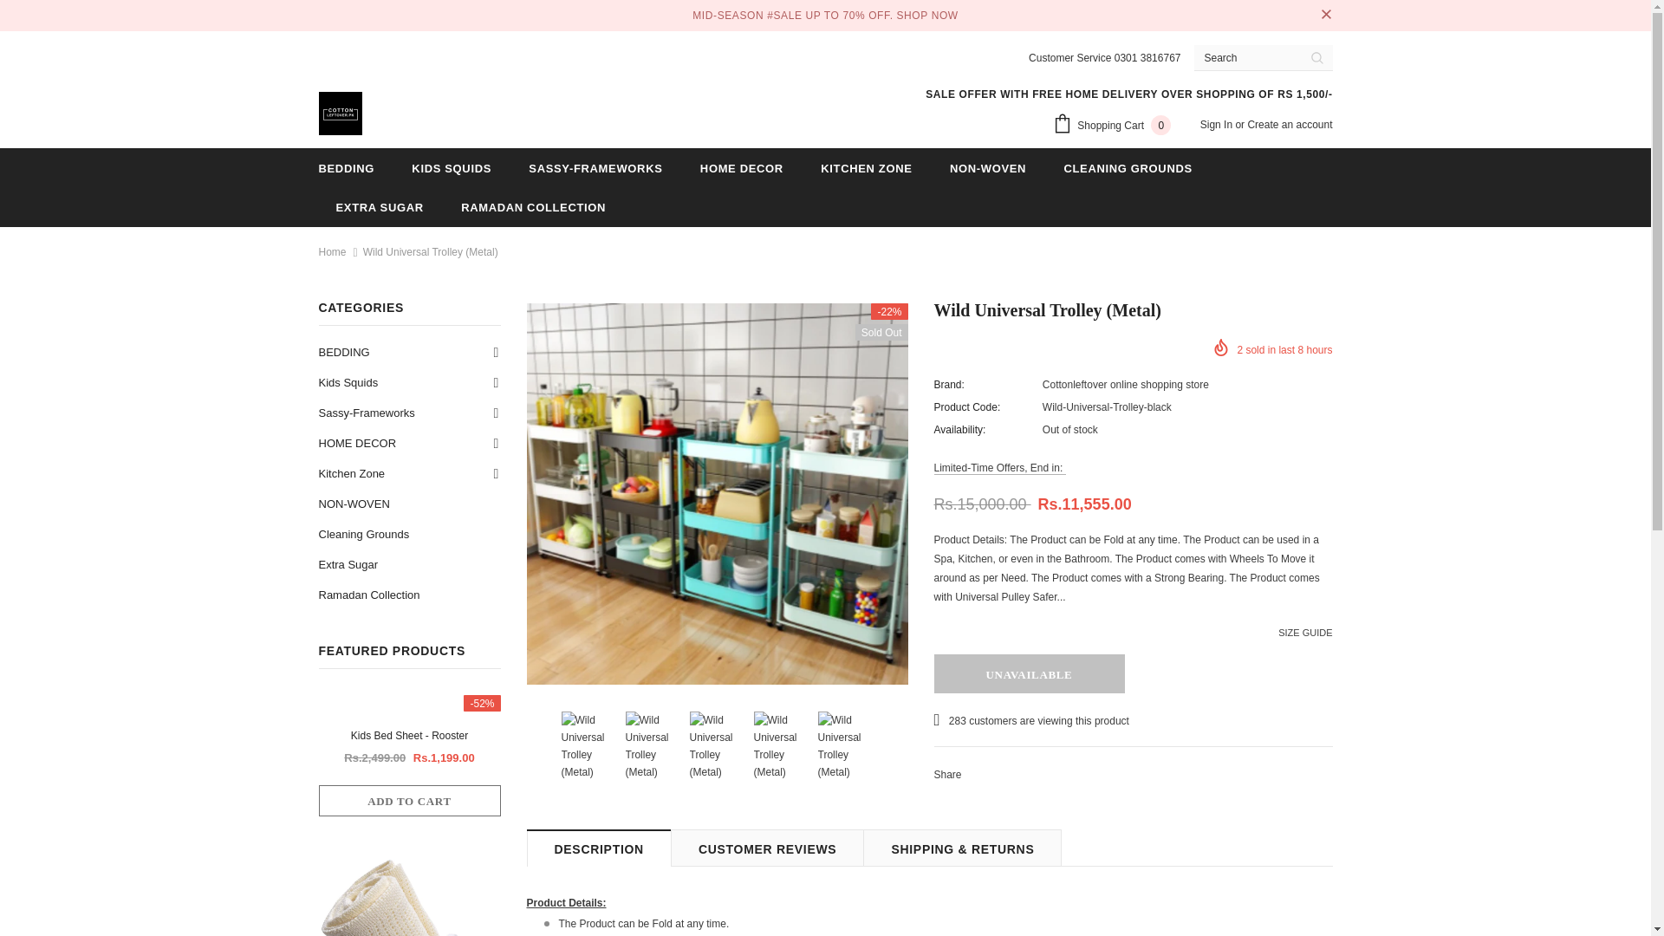  What do you see at coordinates (347, 167) in the screenshot?
I see `BEDDING` at bounding box center [347, 167].